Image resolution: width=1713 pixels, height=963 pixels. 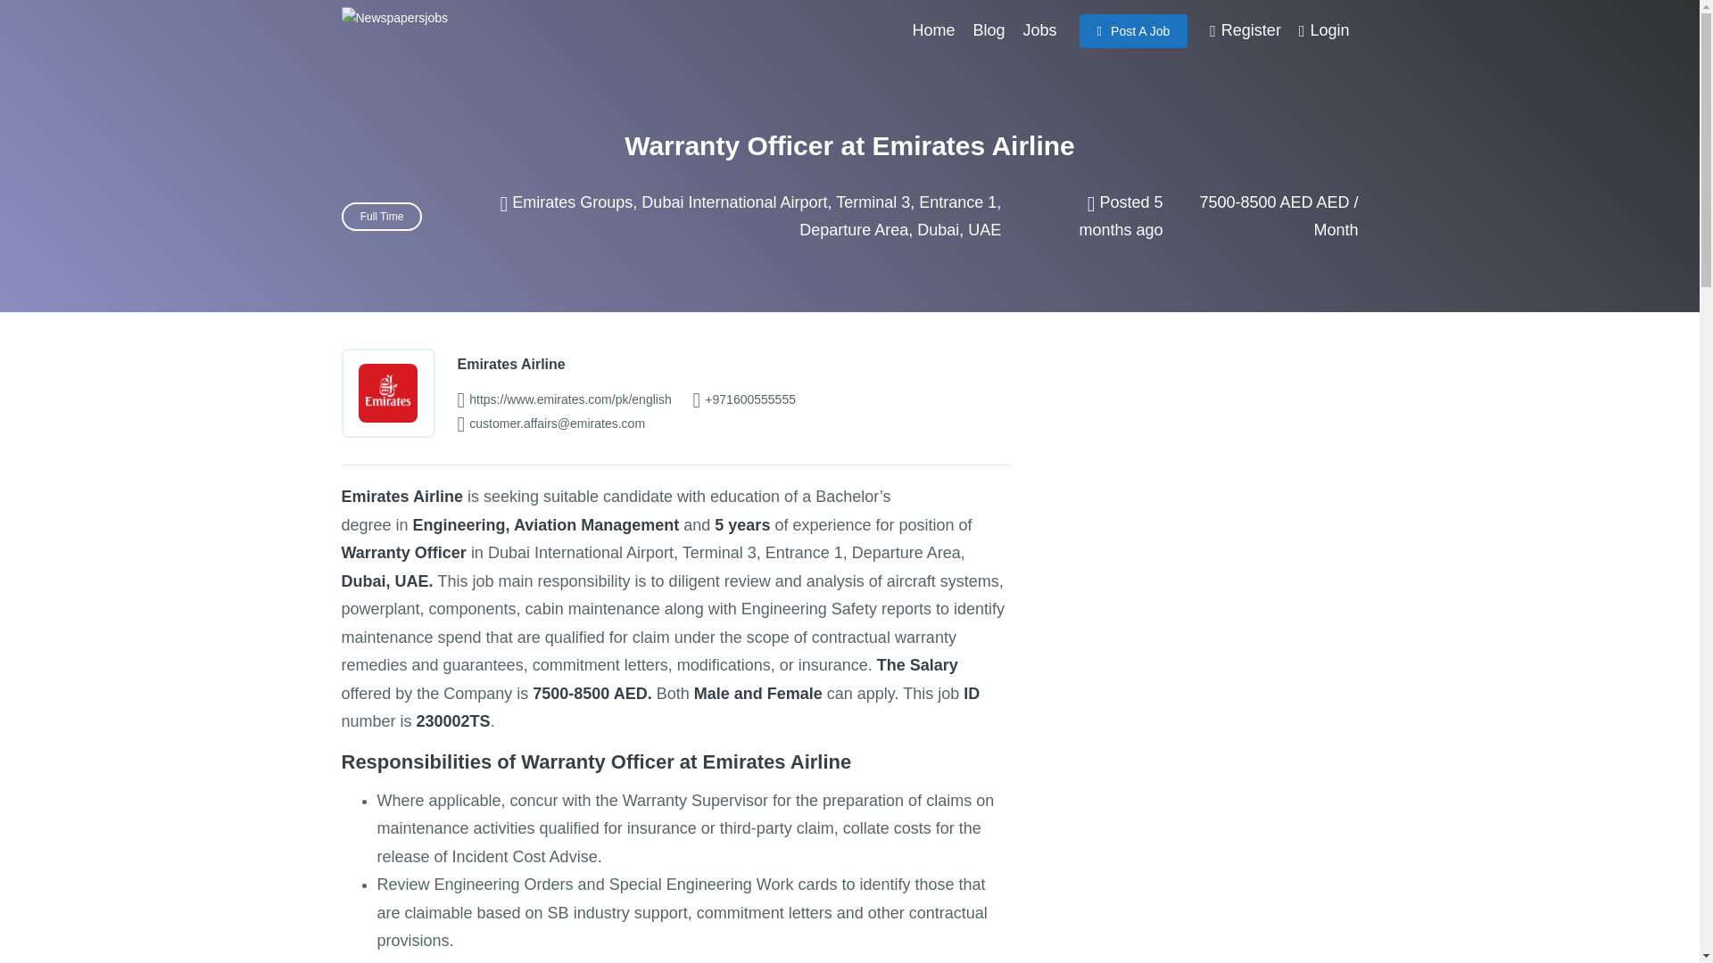 I want to click on Jobs, so click(x=1039, y=30).